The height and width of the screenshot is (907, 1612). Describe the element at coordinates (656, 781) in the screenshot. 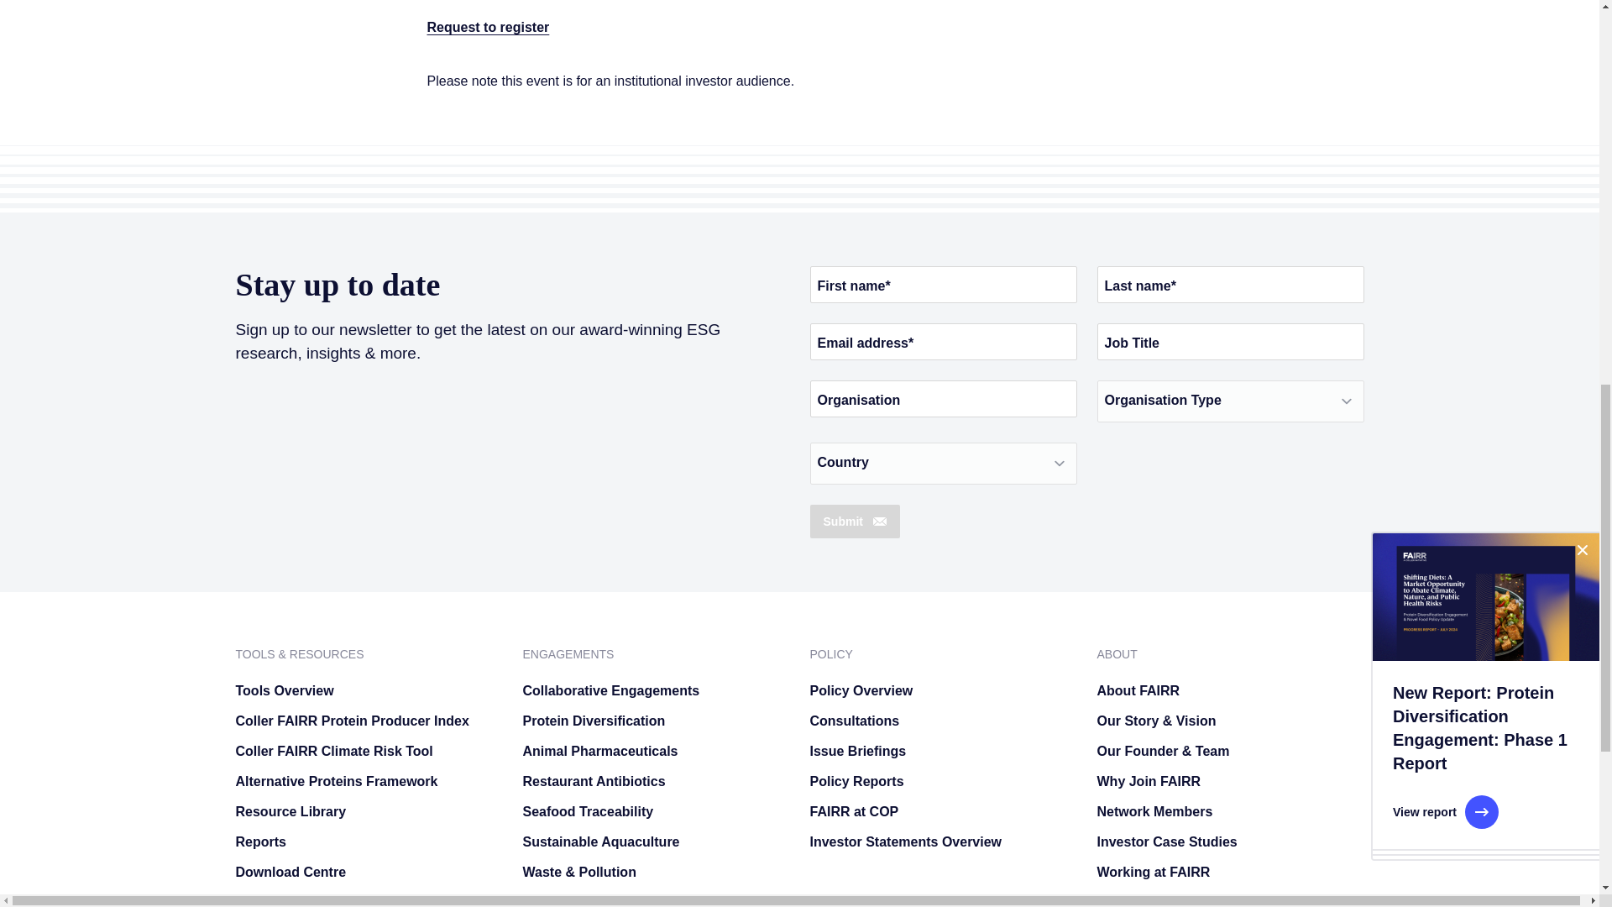

I see `Restaurant Antibiotics` at that location.